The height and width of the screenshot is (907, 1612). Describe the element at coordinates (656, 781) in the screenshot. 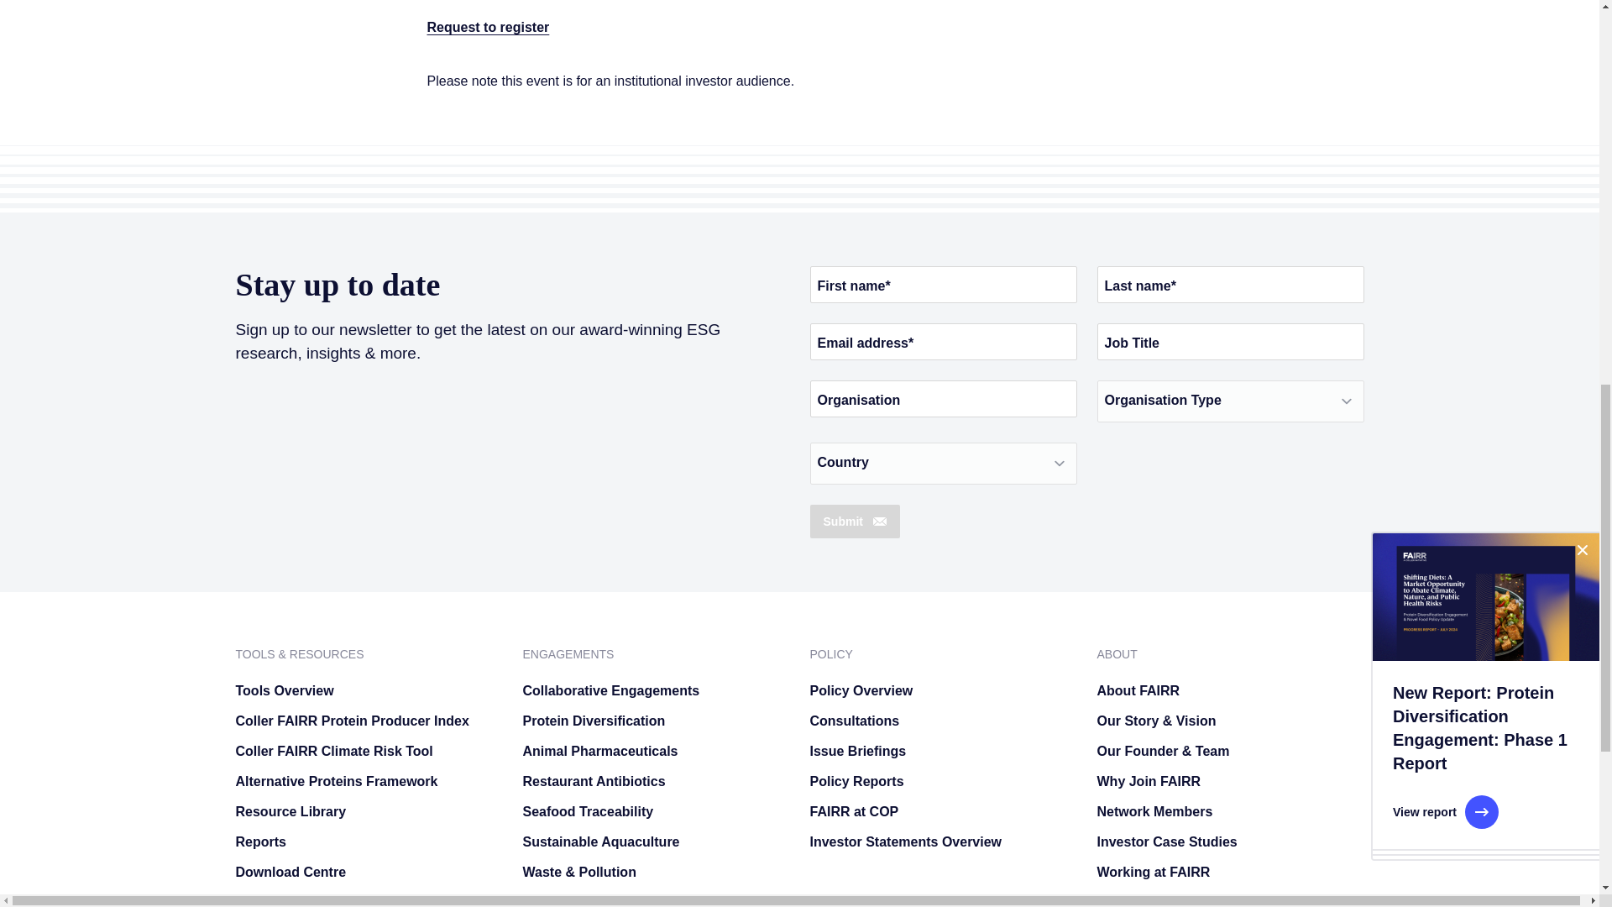

I see `Restaurant Antibiotics` at that location.